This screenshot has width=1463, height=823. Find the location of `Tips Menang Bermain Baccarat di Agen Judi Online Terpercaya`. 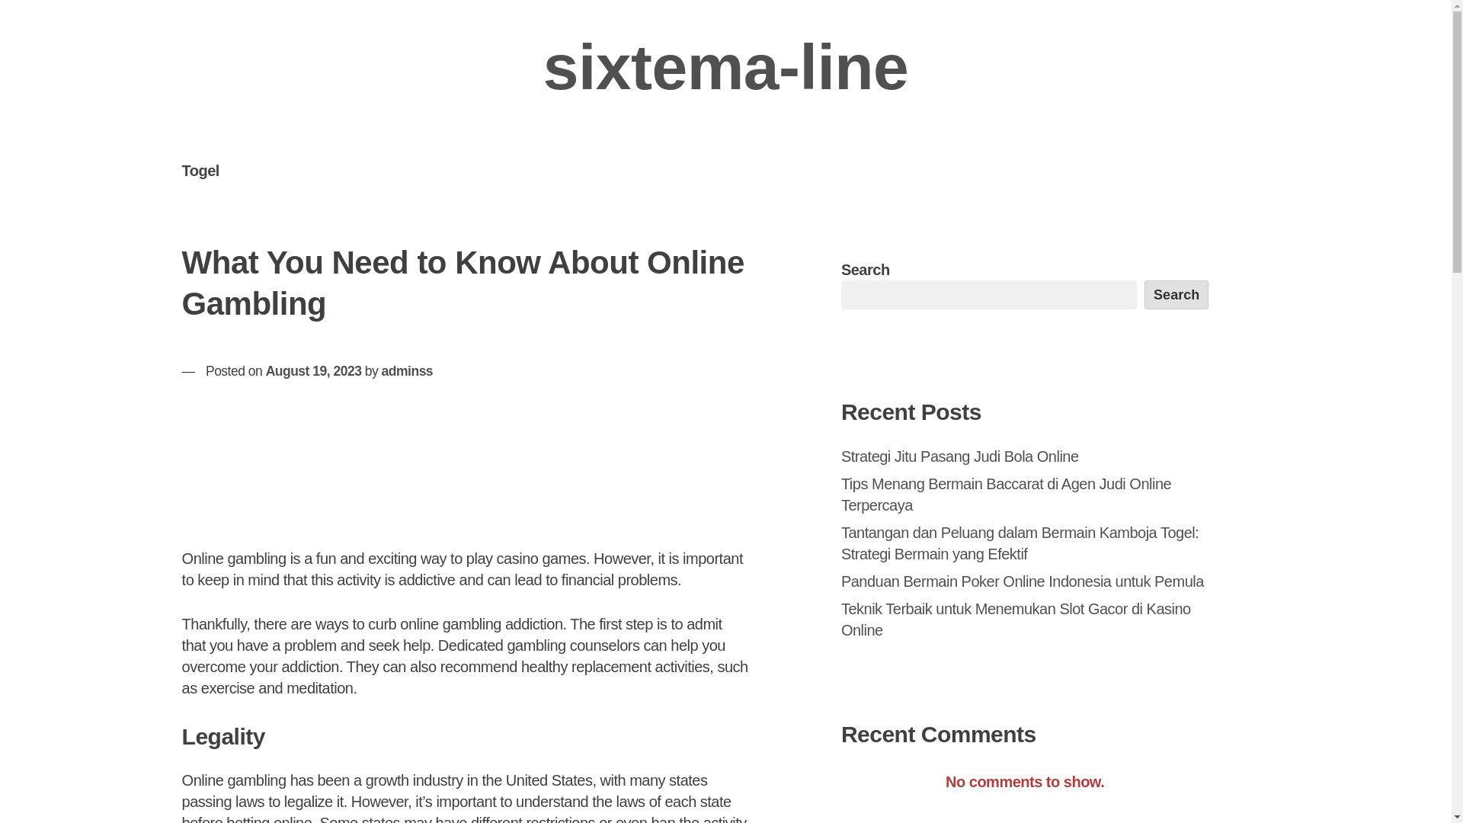

Tips Menang Bermain Baccarat di Agen Judi Online Terpercaya is located at coordinates (1006, 494).